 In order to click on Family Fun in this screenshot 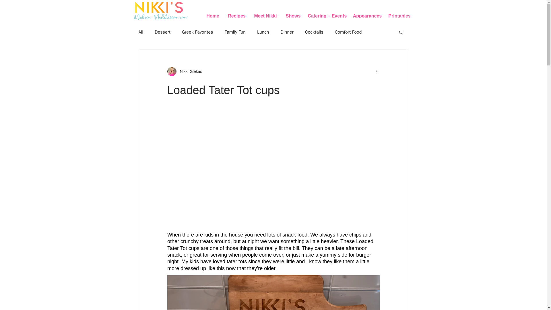, I will do `click(235, 32)`.